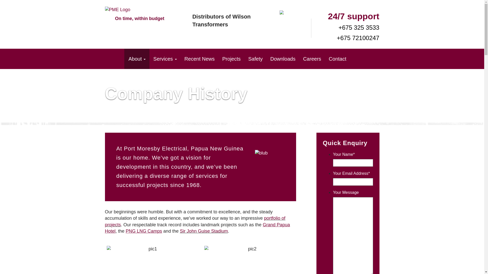  Describe the element at coordinates (204, 231) in the screenshot. I see `Sir John Guise Stadium` at that location.